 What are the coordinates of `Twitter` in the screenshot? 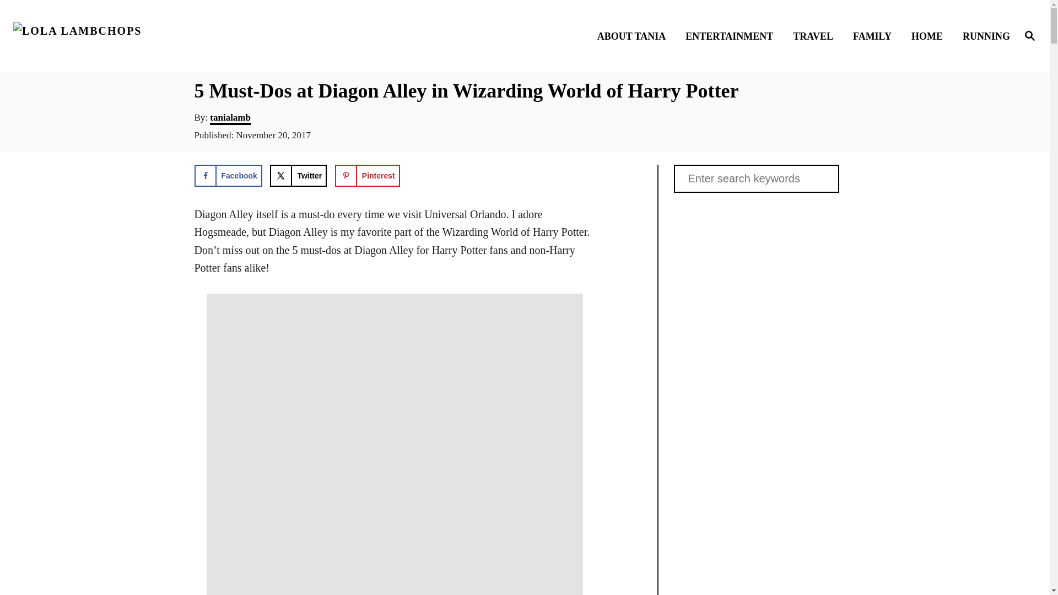 It's located at (298, 176).